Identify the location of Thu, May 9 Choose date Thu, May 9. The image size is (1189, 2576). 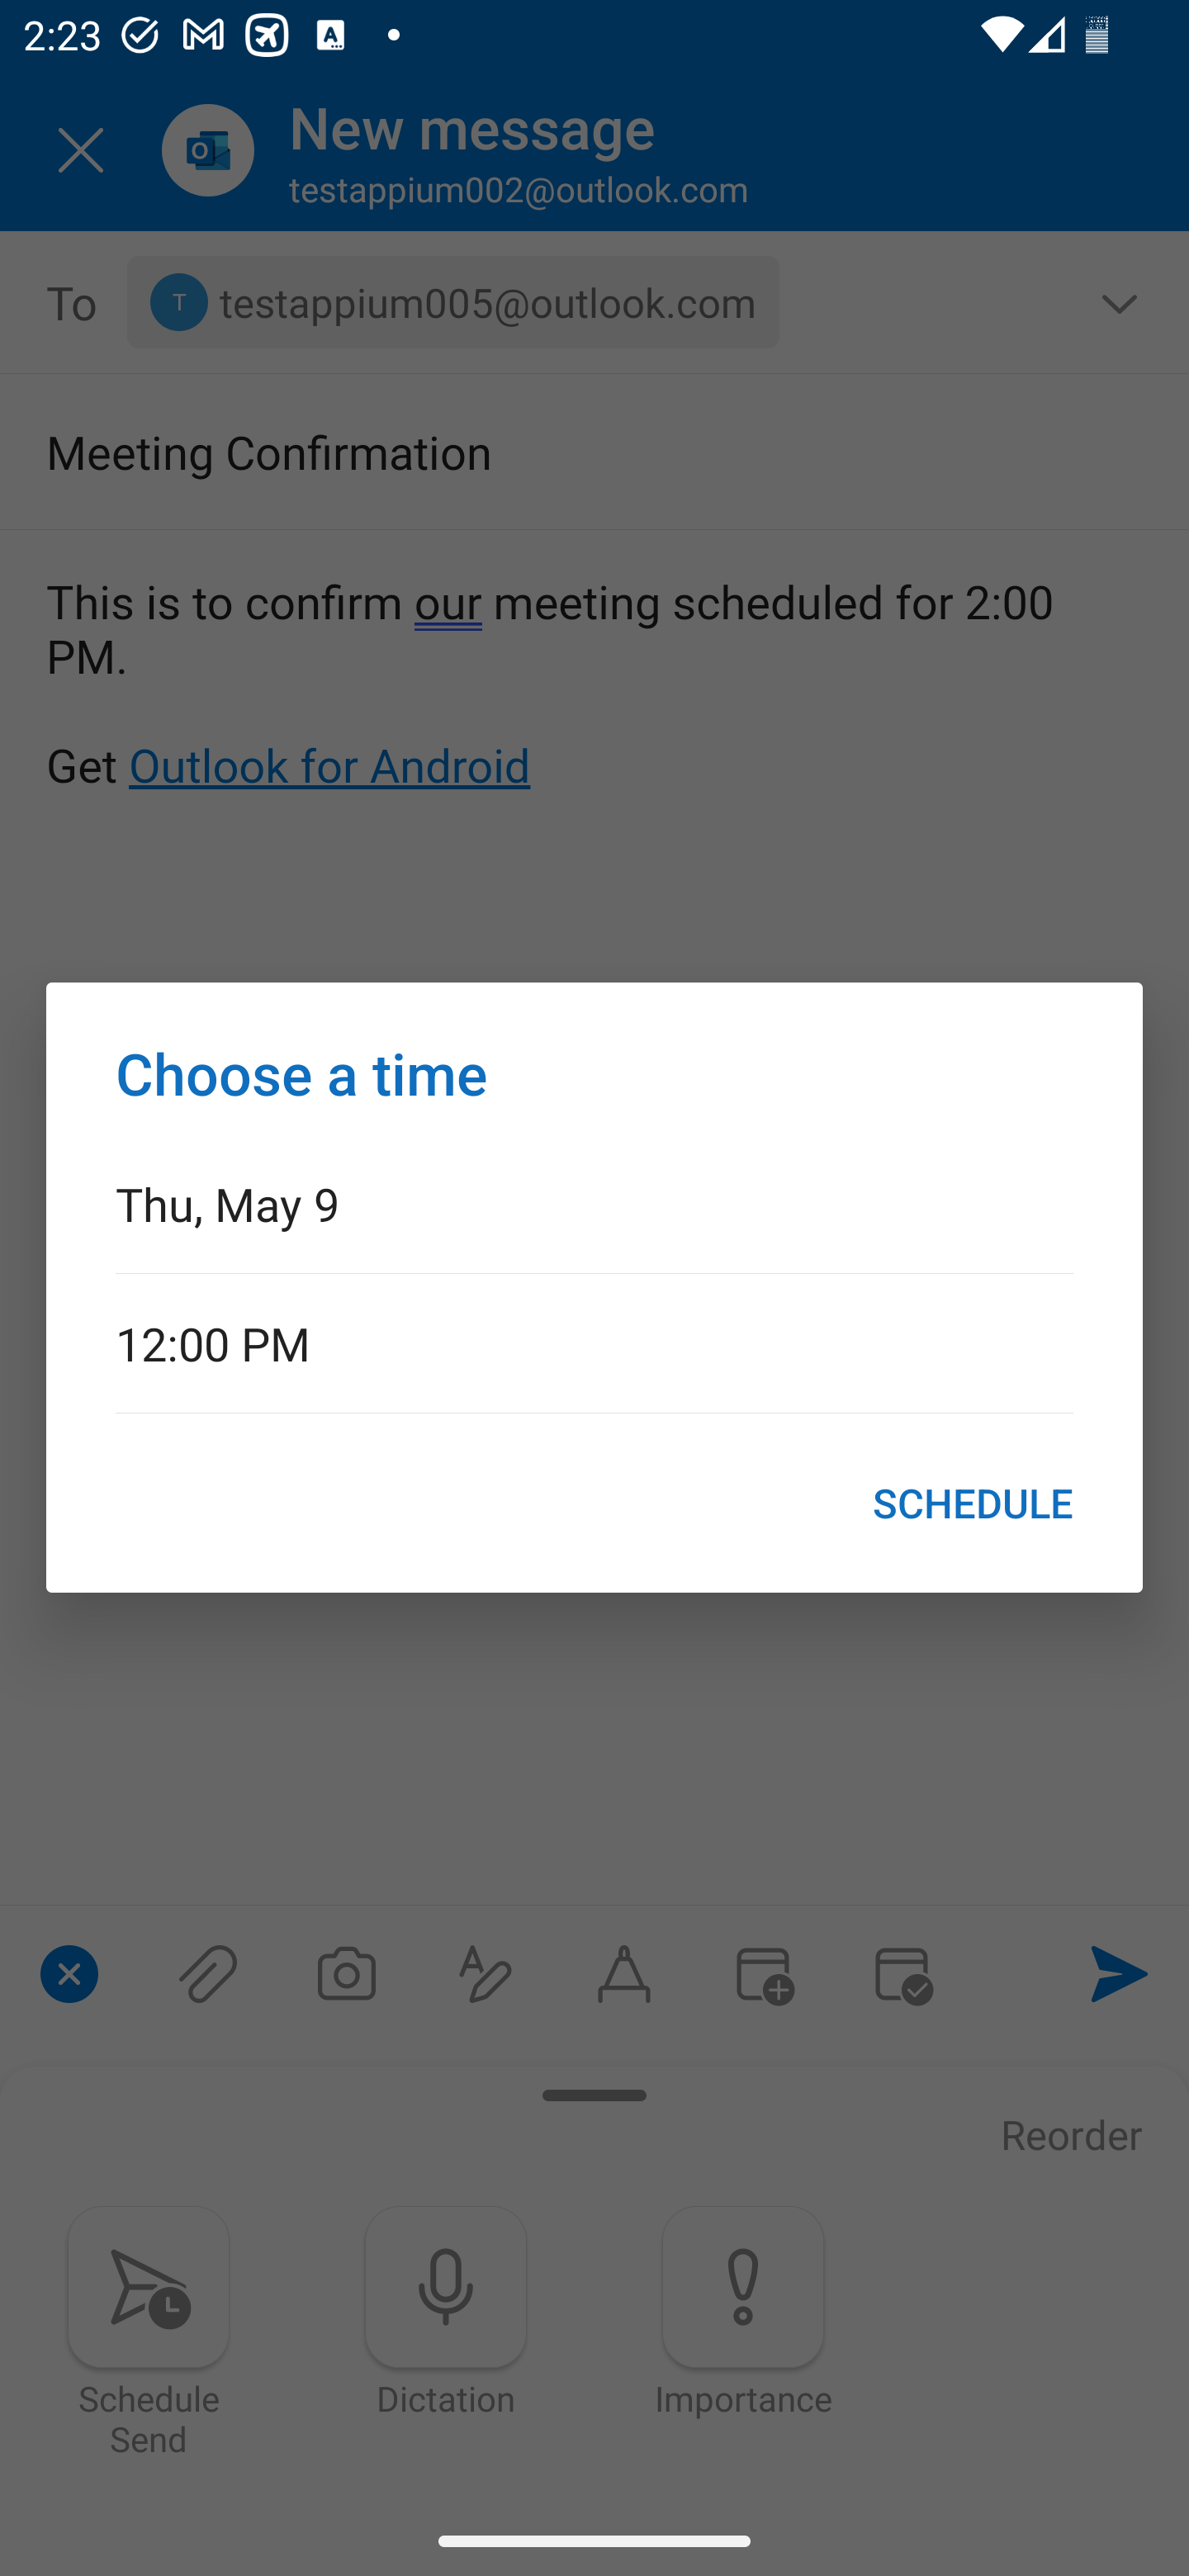
(594, 1202).